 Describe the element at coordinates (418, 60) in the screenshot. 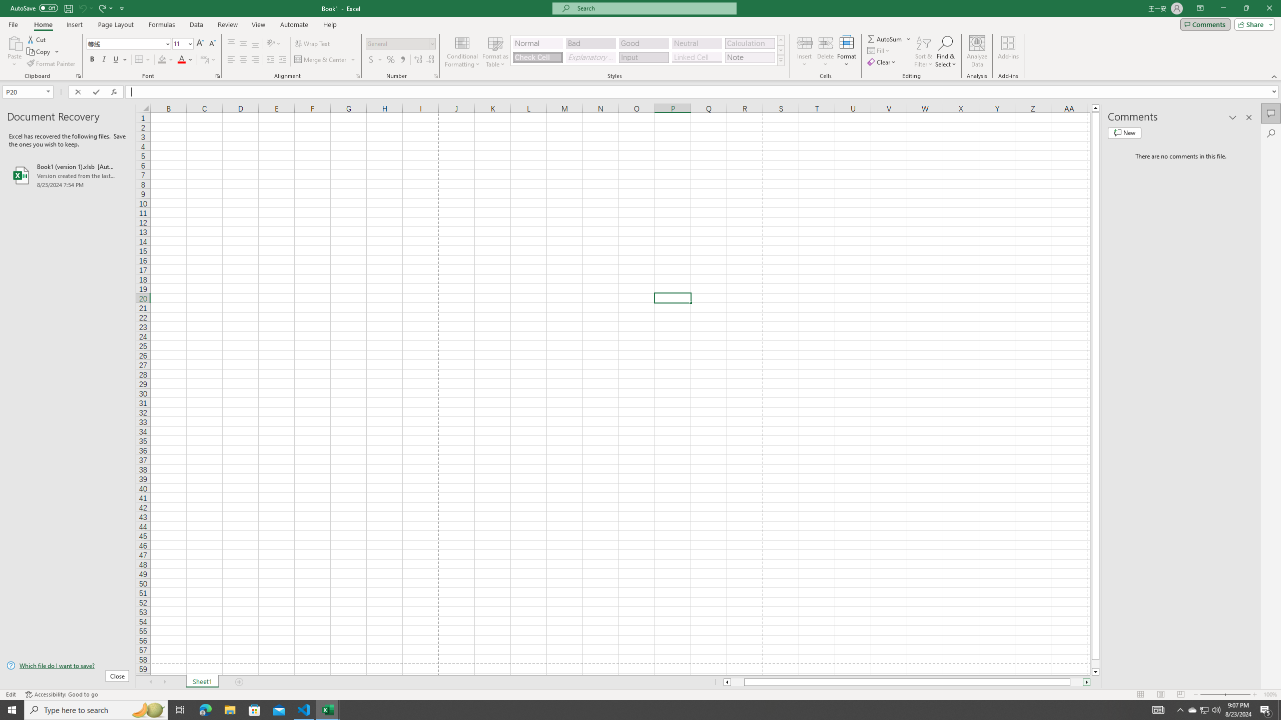

I see `Increase Decimal` at that location.